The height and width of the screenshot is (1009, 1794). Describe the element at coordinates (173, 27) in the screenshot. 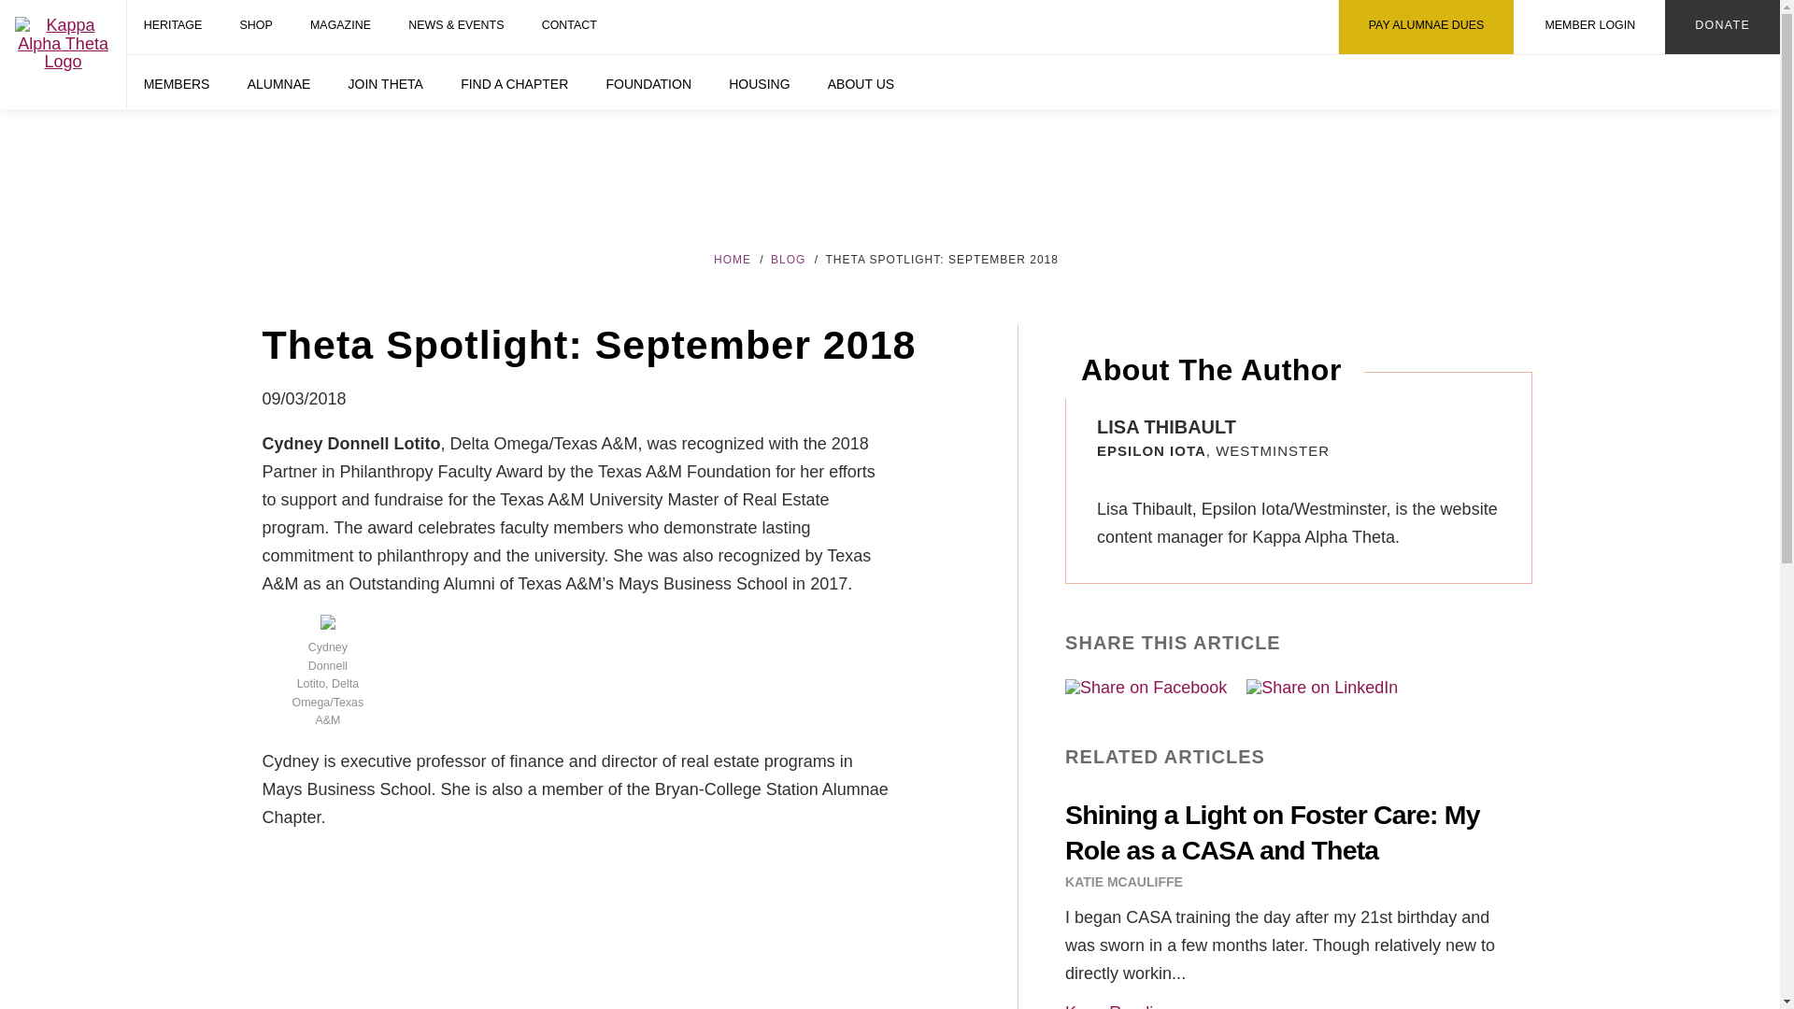

I see `HERITAGE` at that location.